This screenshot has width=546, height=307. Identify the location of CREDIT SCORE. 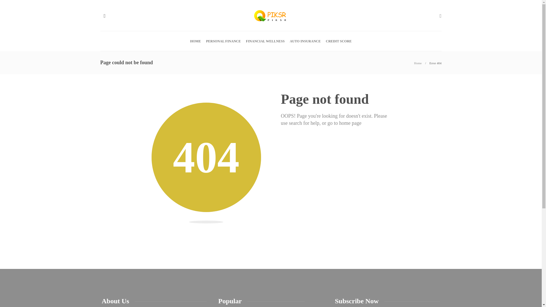
(339, 41).